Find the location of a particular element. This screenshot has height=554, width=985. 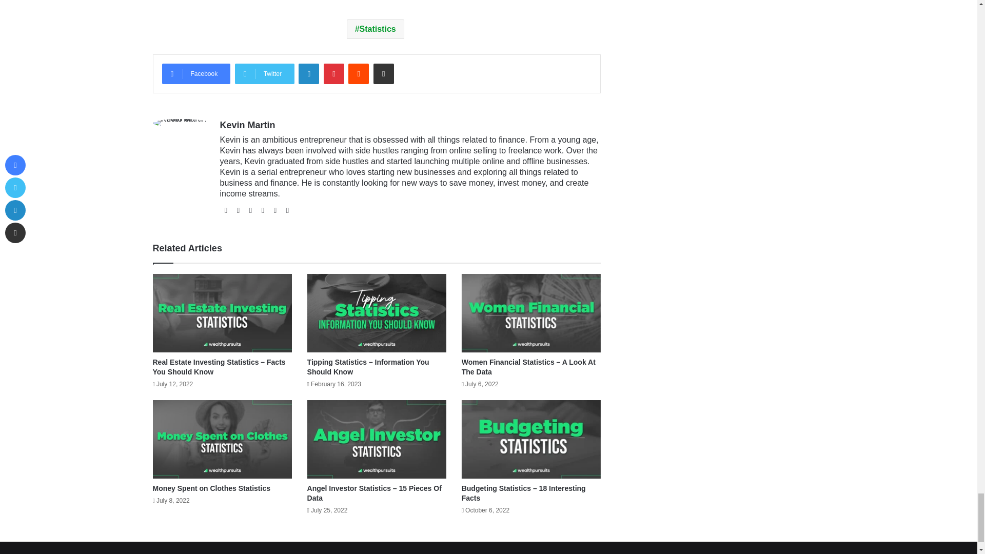

Facebook is located at coordinates (196, 74).